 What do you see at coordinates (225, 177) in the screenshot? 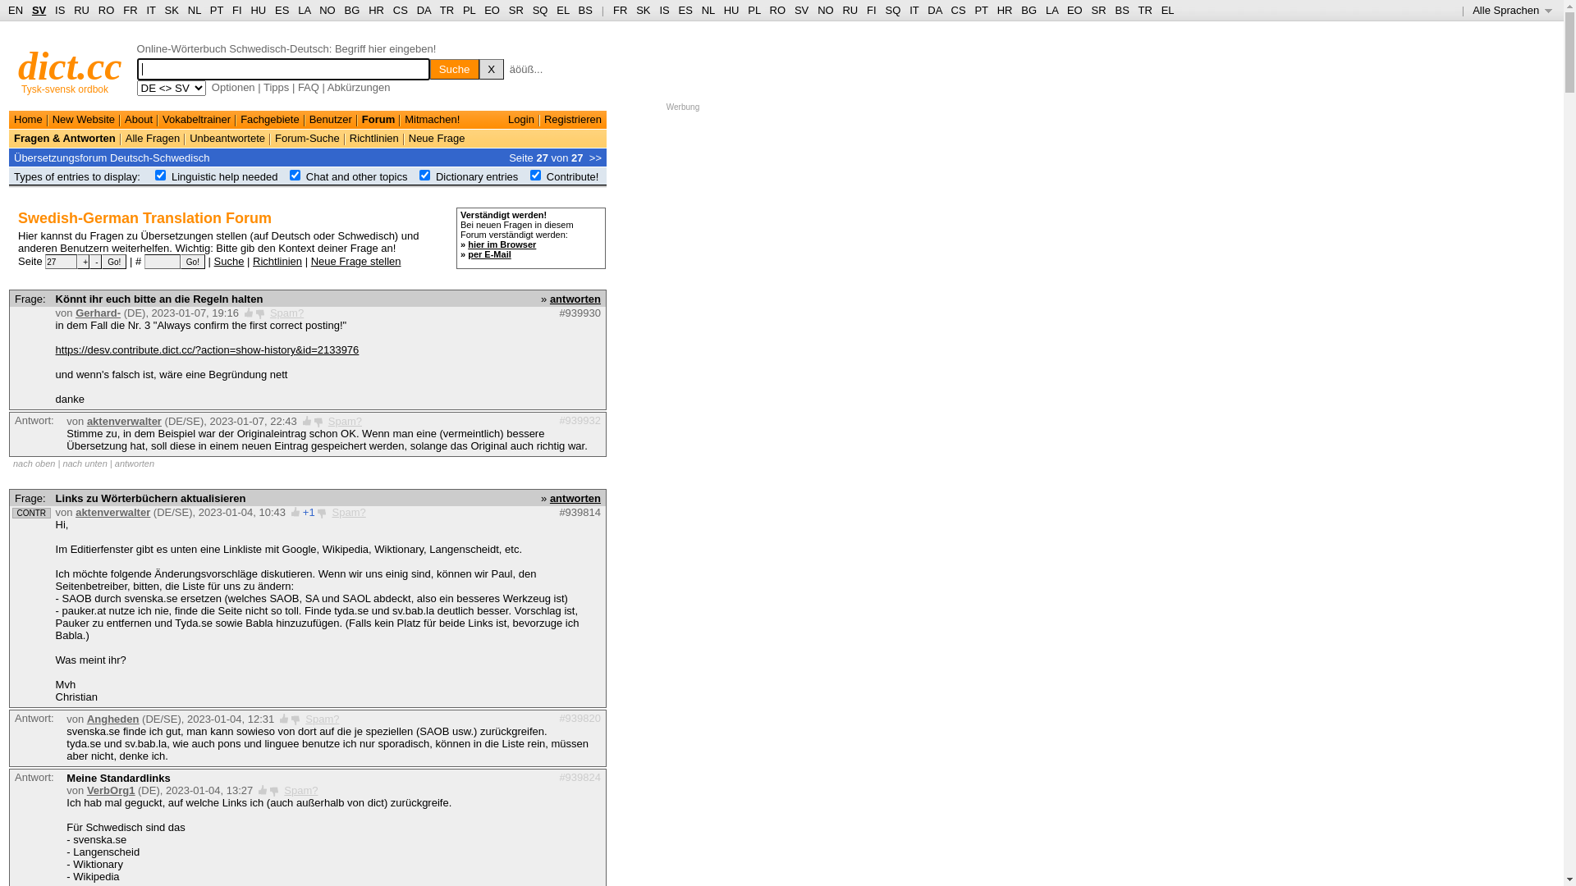
I see `Linguistic help needed` at bounding box center [225, 177].